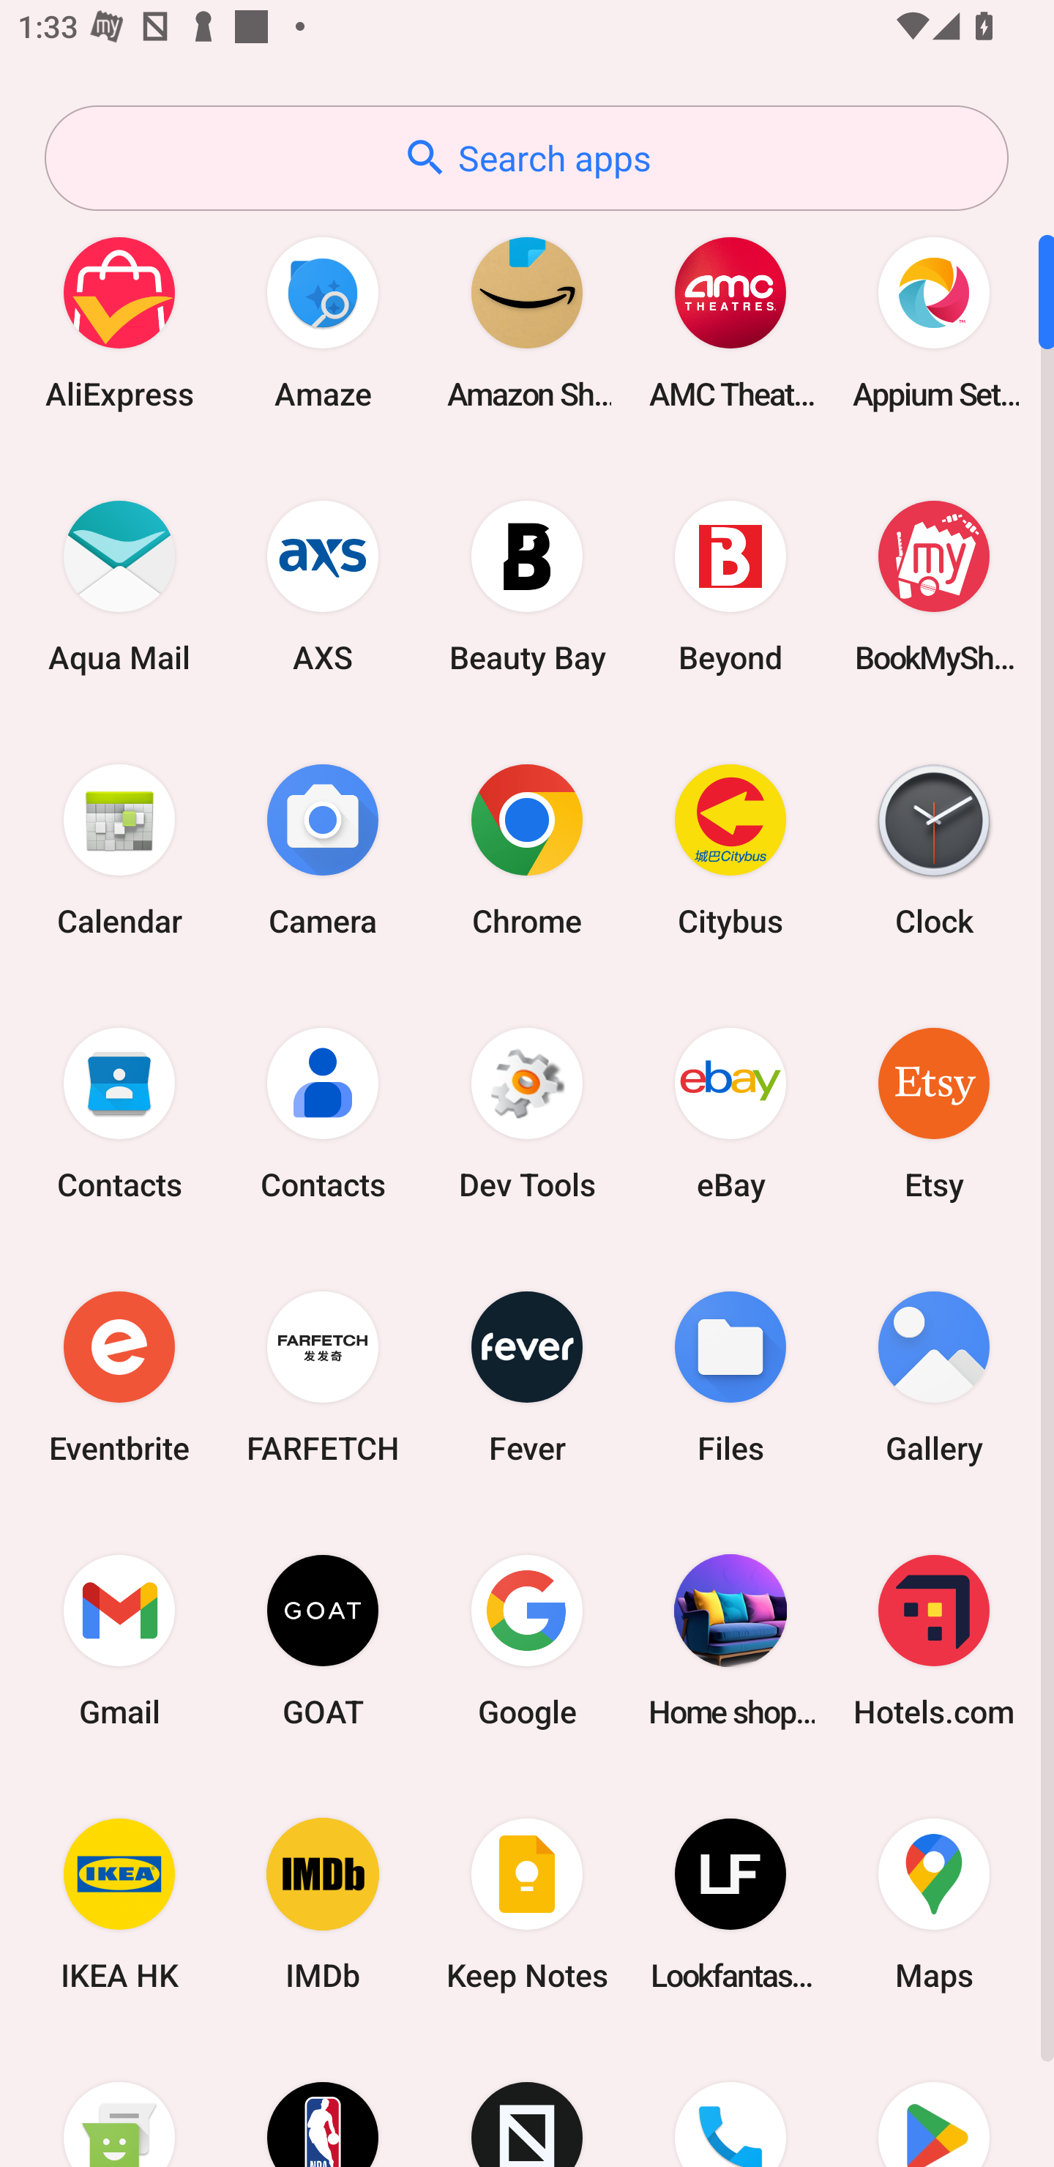 The image size is (1054, 2167). I want to click on Google, so click(527, 1640).